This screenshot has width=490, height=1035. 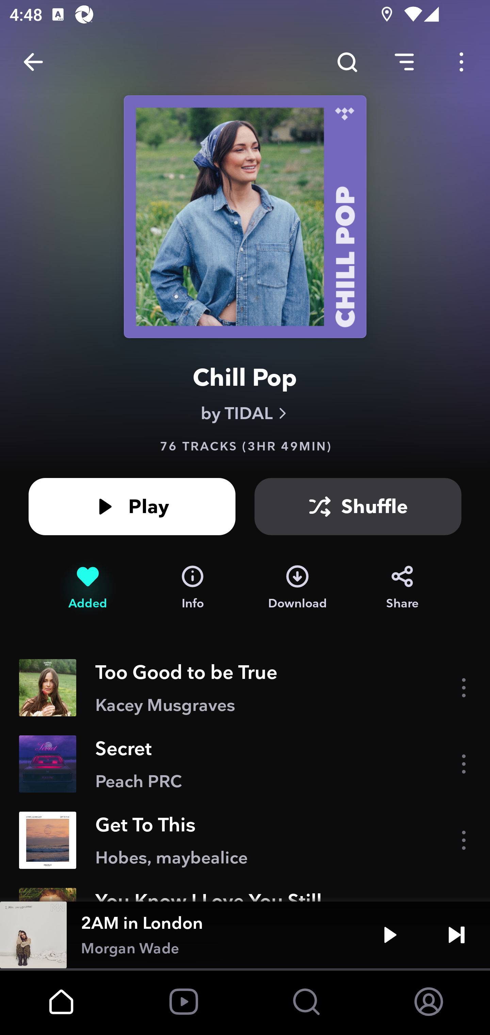 What do you see at coordinates (245, 413) in the screenshot?
I see `by TIDAL` at bounding box center [245, 413].